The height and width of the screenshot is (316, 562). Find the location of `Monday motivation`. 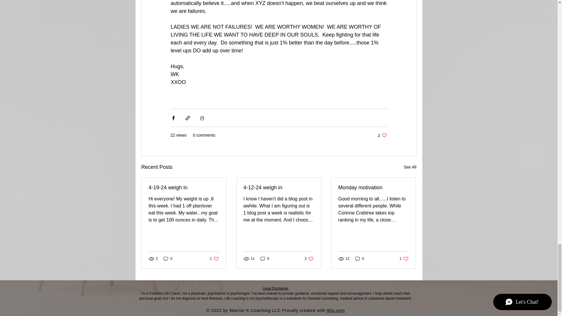

Monday motivation is located at coordinates (214, 259).